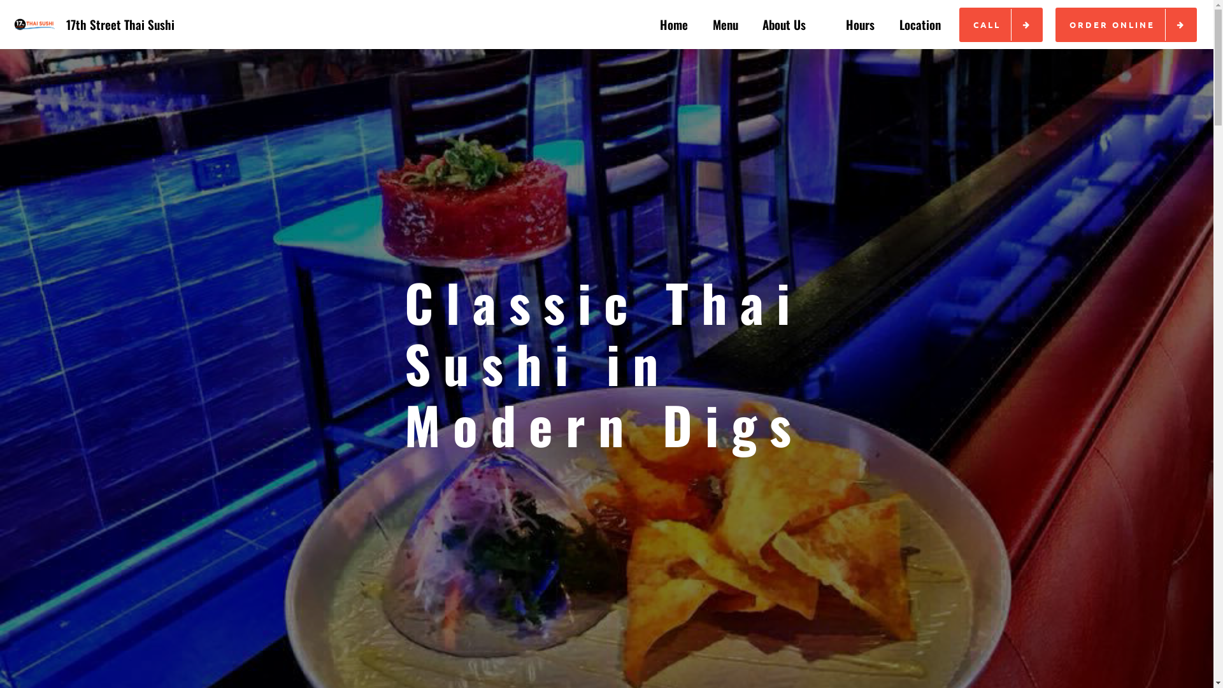 Image resolution: width=1223 pixels, height=688 pixels. What do you see at coordinates (674, 24) in the screenshot?
I see `Home` at bounding box center [674, 24].